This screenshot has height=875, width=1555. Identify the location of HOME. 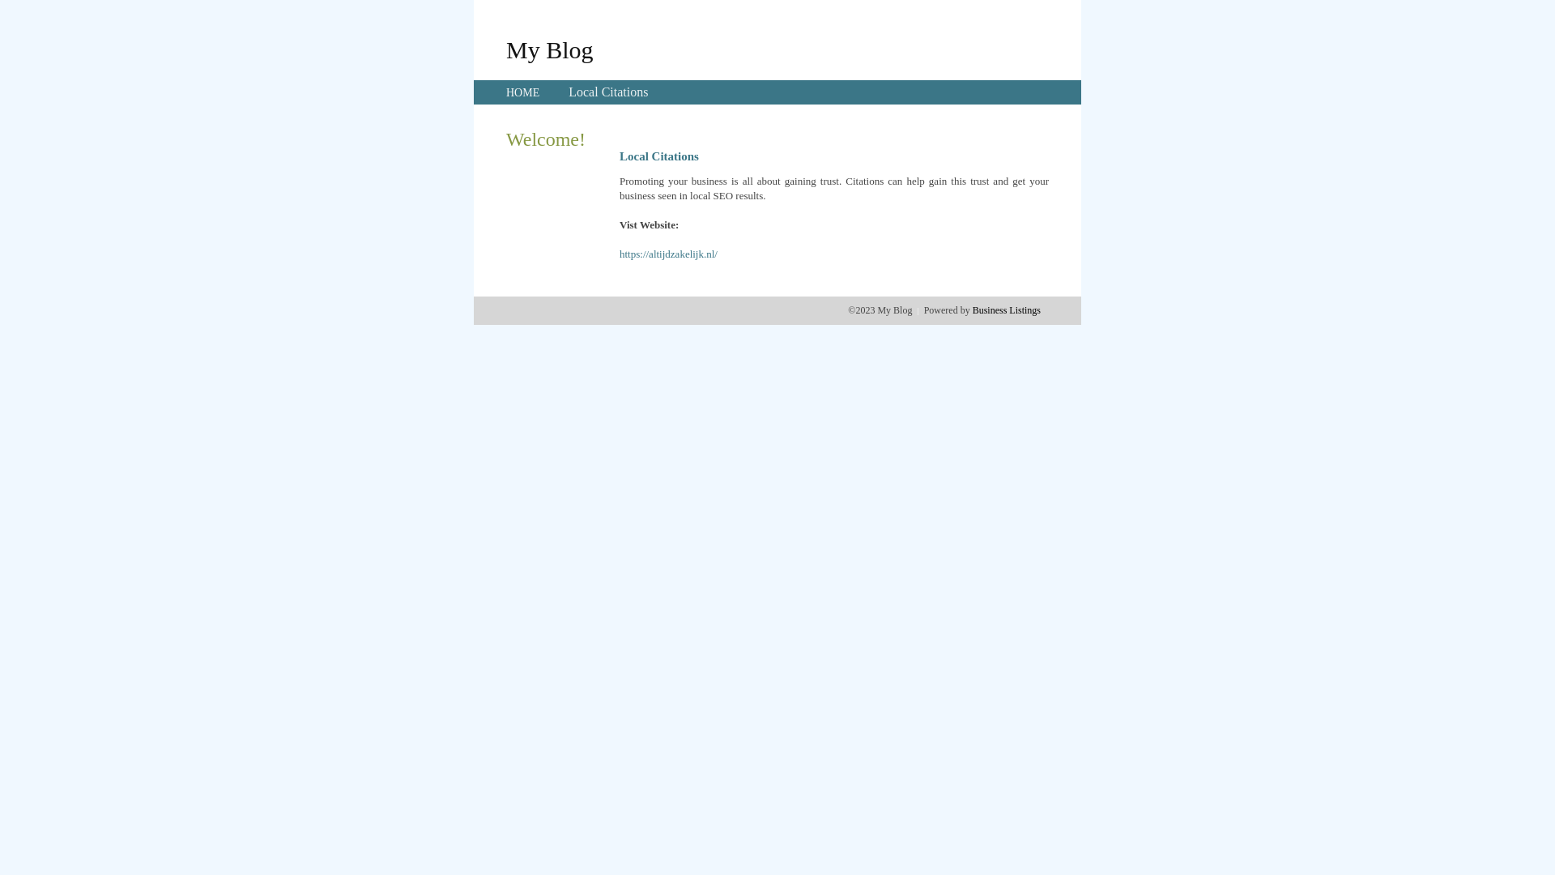
(523, 92).